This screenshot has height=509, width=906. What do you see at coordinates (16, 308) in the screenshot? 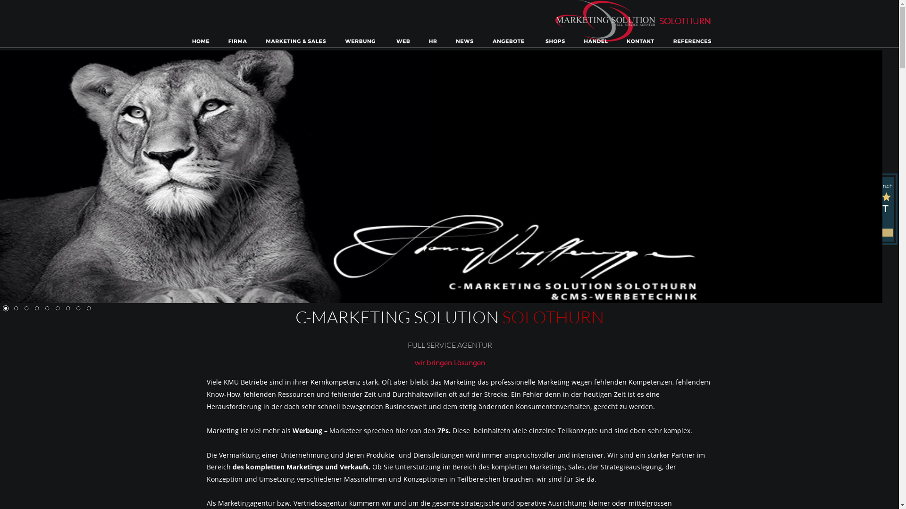
I see `4` at bounding box center [16, 308].